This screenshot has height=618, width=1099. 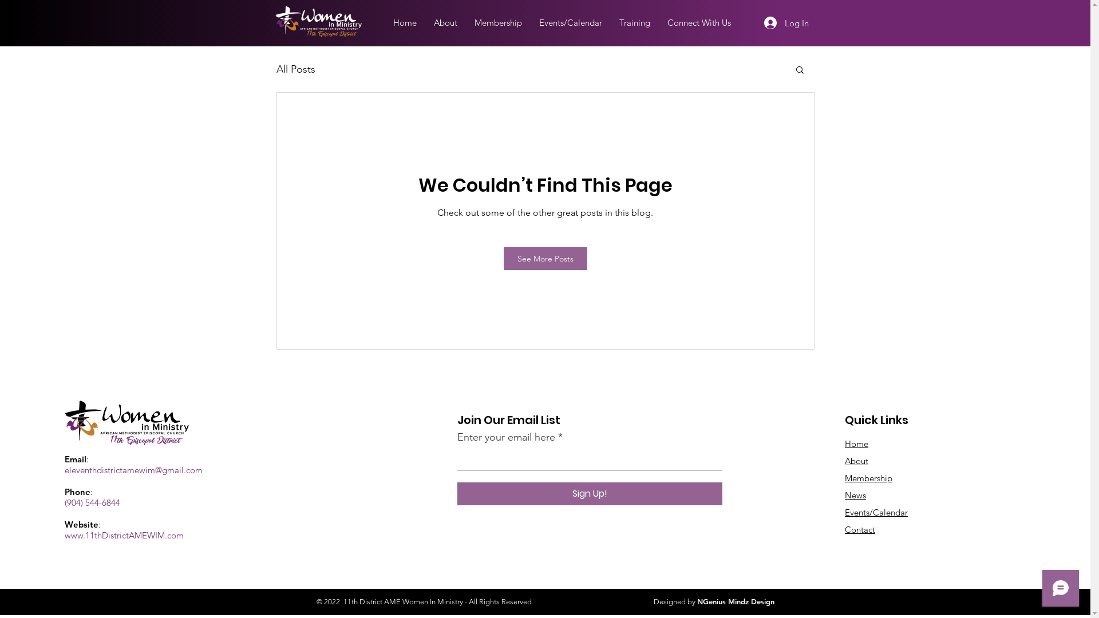 What do you see at coordinates (545, 259) in the screenshot?
I see `See More Posts` at bounding box center [545, 259].